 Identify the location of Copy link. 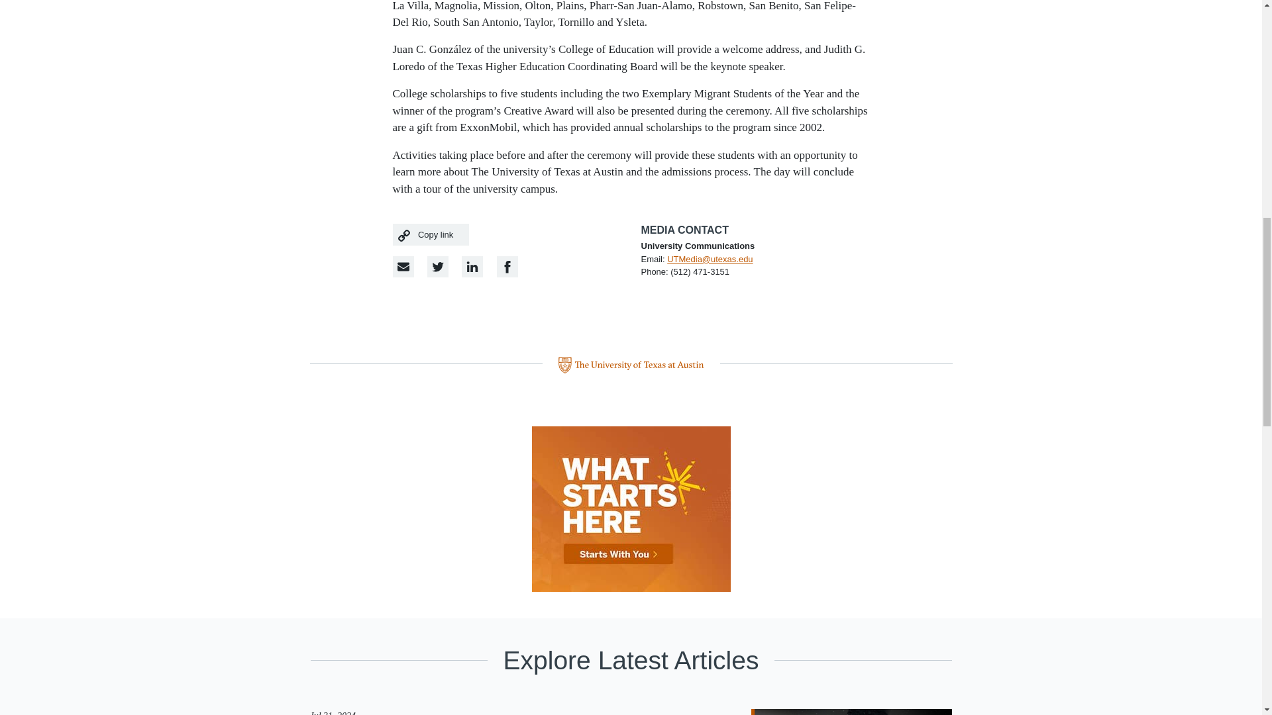
(431, 234).